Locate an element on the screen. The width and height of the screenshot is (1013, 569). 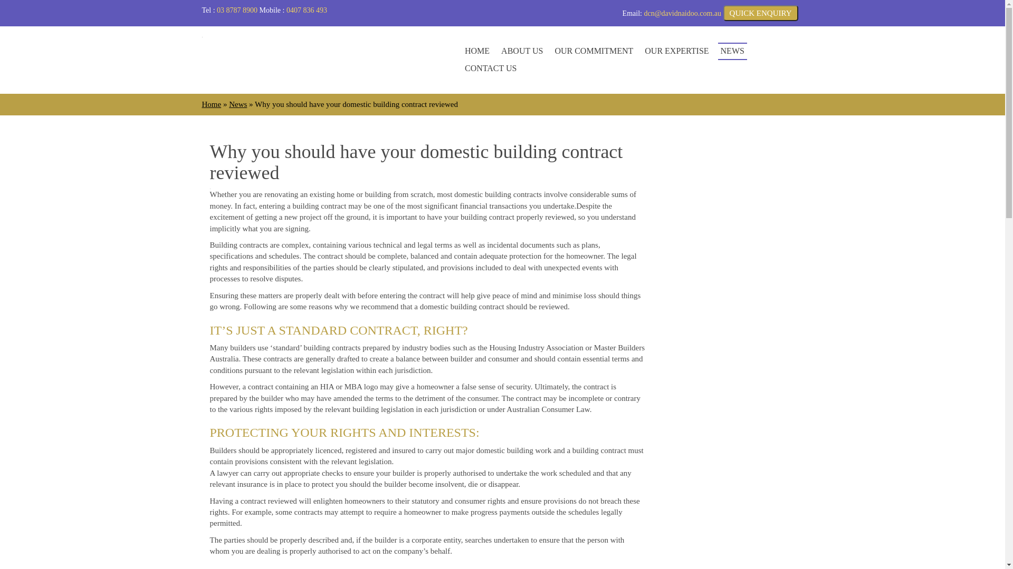
HOME is located at coordinates (477, 52).